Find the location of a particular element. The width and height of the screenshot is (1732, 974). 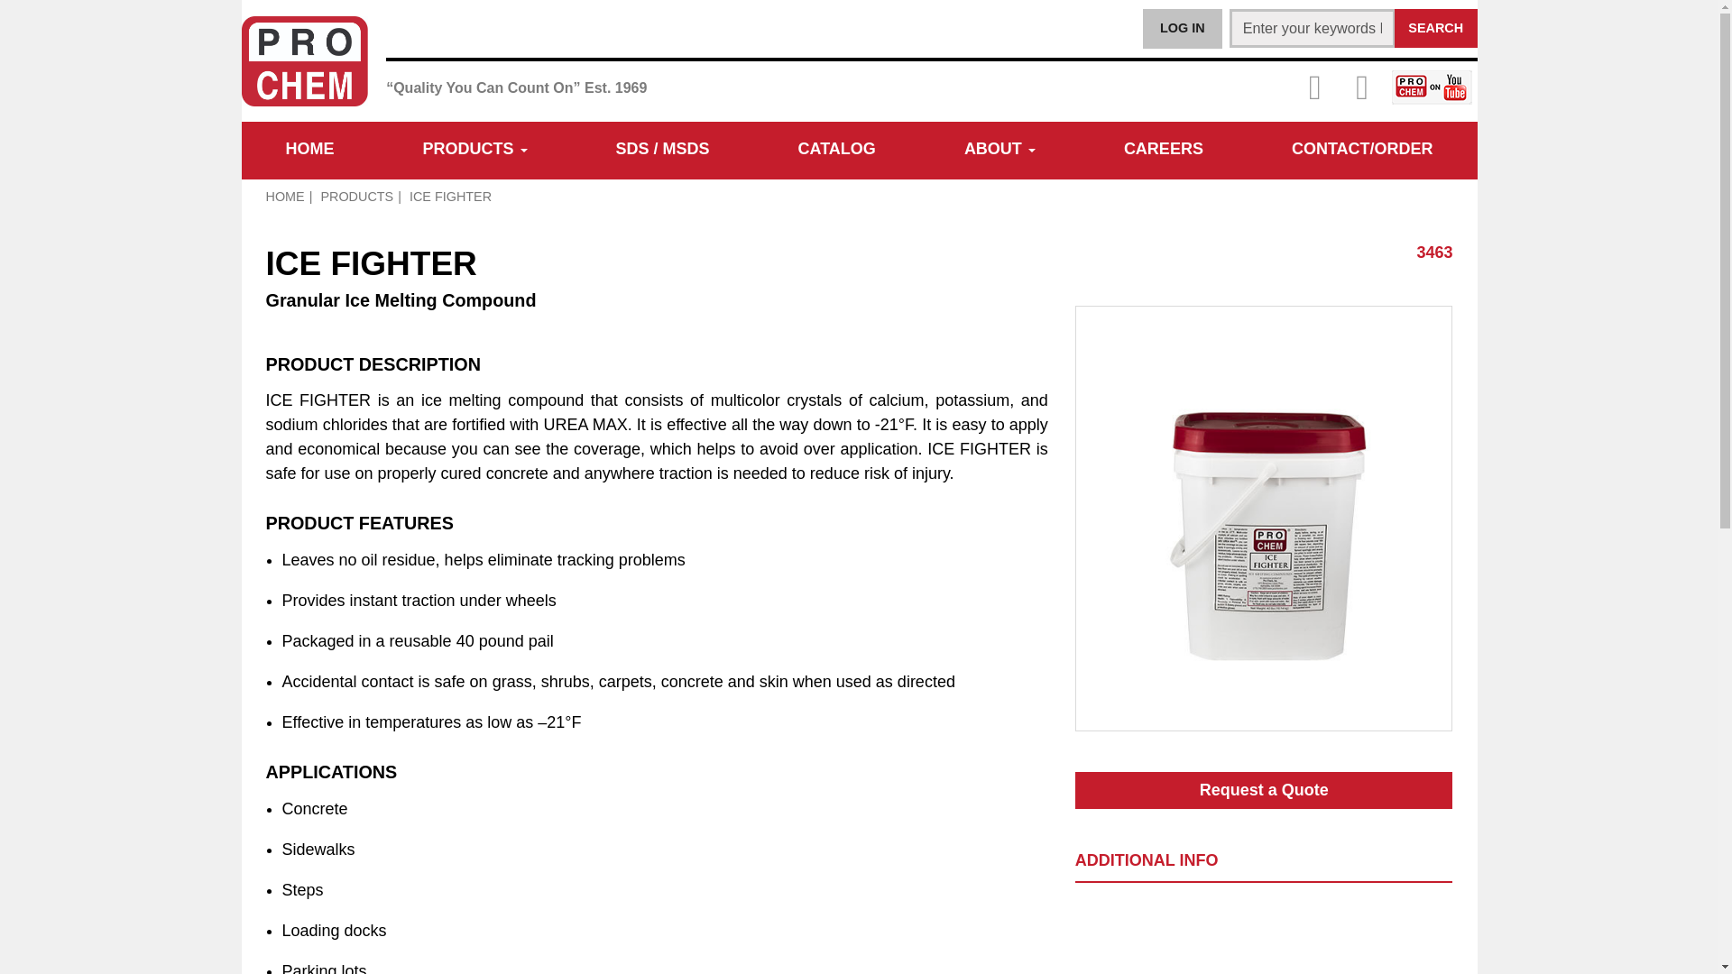

CATALOG is located at coordinates (837, 151).